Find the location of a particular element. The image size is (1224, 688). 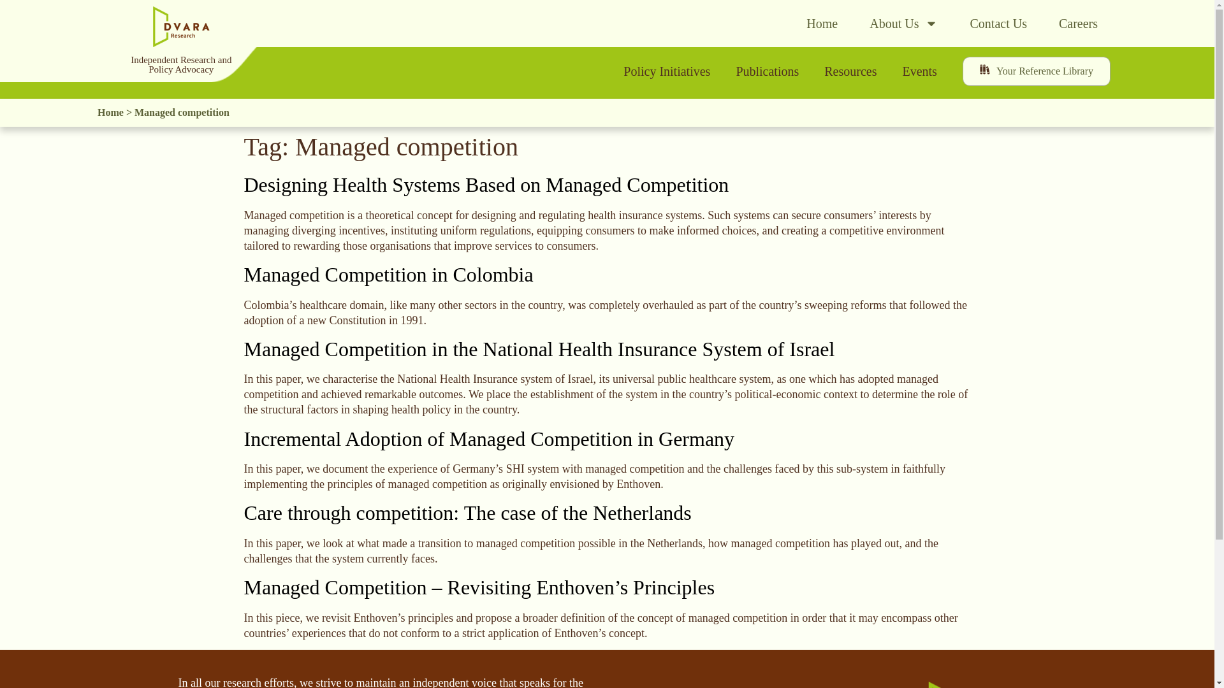

Policy Initiatives is located at coordinates (667, 71).